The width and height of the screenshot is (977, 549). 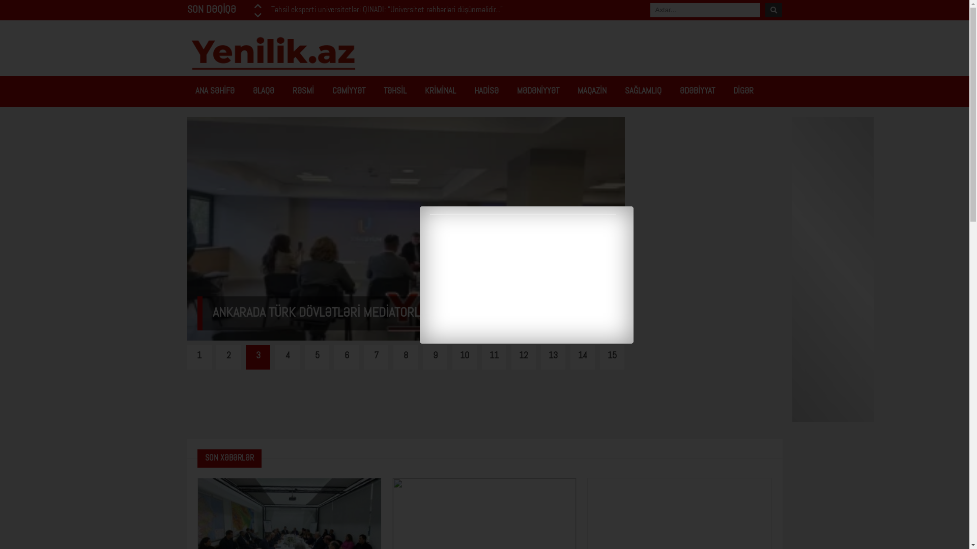 I want to click on Advertisement, so click(x=404, y=399).